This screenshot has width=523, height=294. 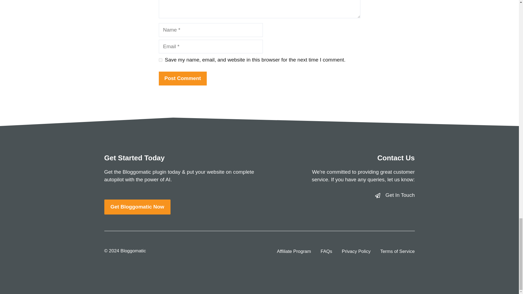 I want to click on Terms of Service, so click(x=397, y=252).